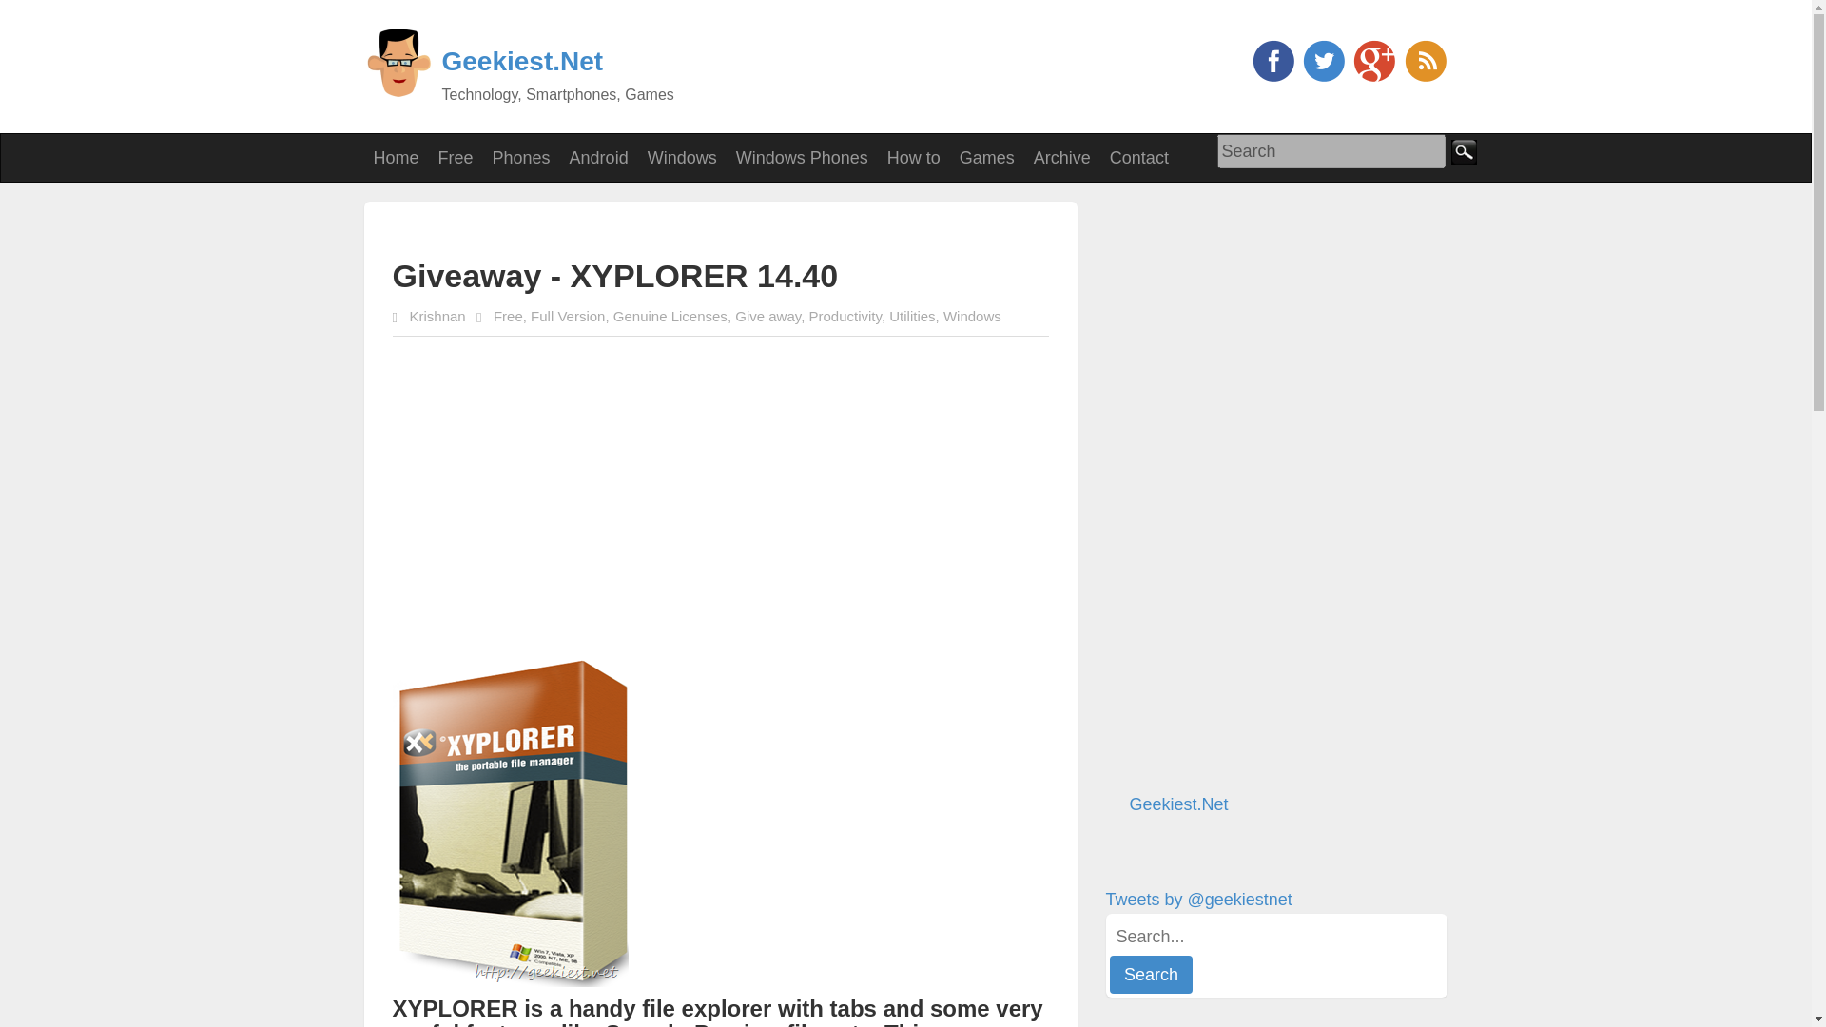 The width and height of the screenshot is (1826, 1027). Describe the element at coordinates (912, 316) in the screenshot. I see `Utilities` at that location.